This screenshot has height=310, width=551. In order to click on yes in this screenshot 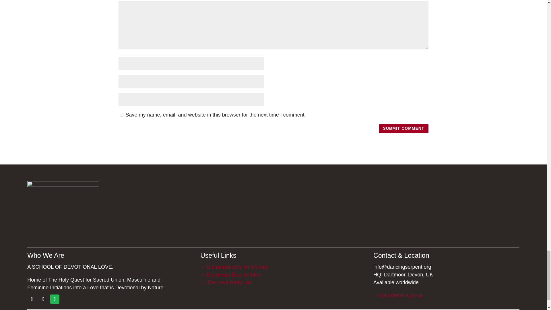, I will do `click(121, 115)`.